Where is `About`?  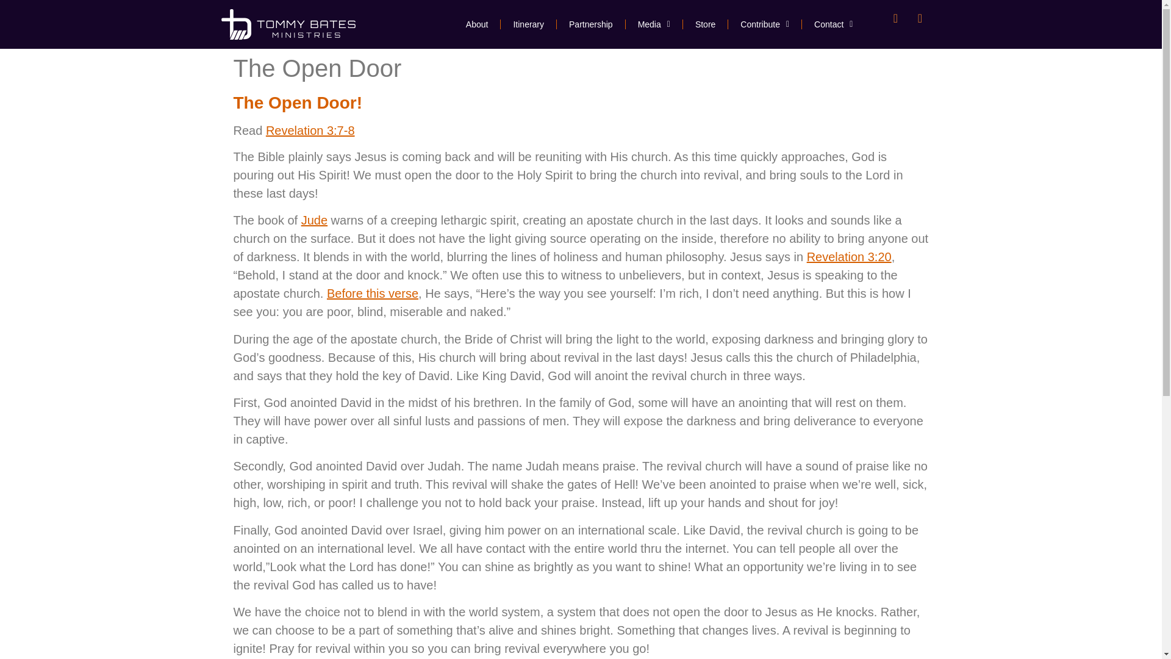 About is located at coordinates (477, 24).